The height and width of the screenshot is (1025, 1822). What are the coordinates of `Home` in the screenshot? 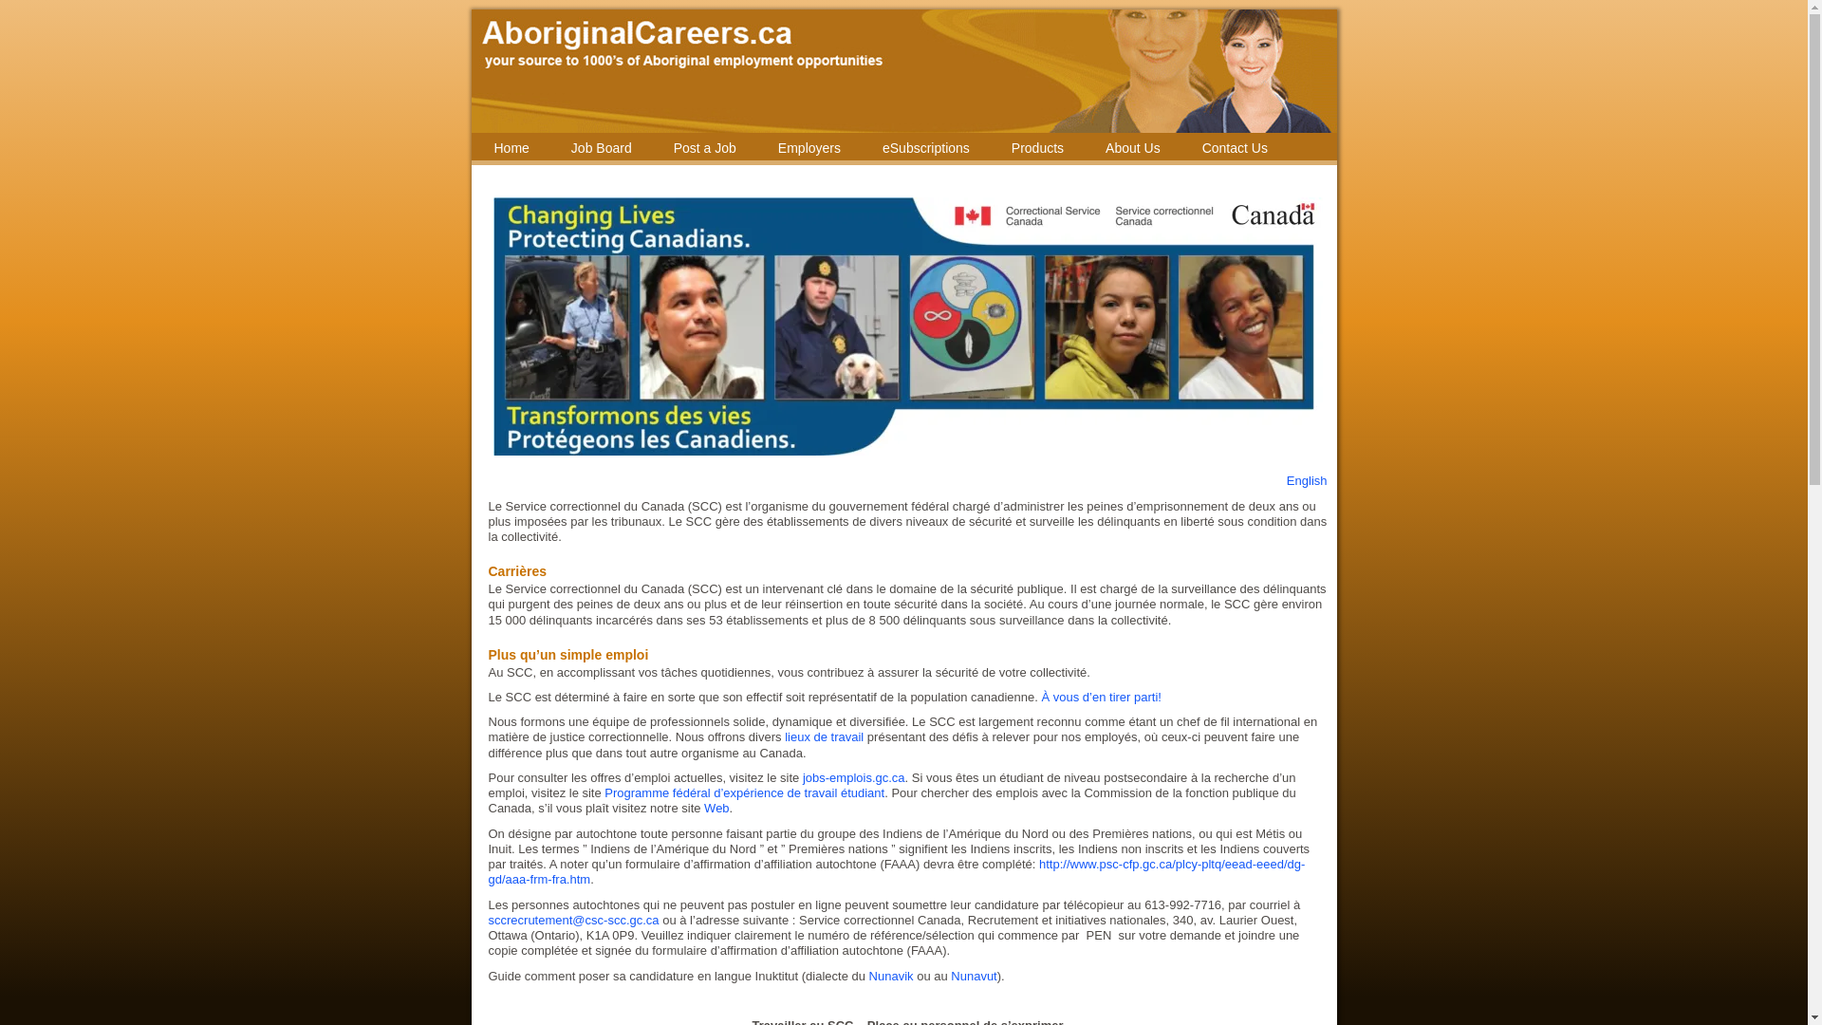 It's located at (511, 148).